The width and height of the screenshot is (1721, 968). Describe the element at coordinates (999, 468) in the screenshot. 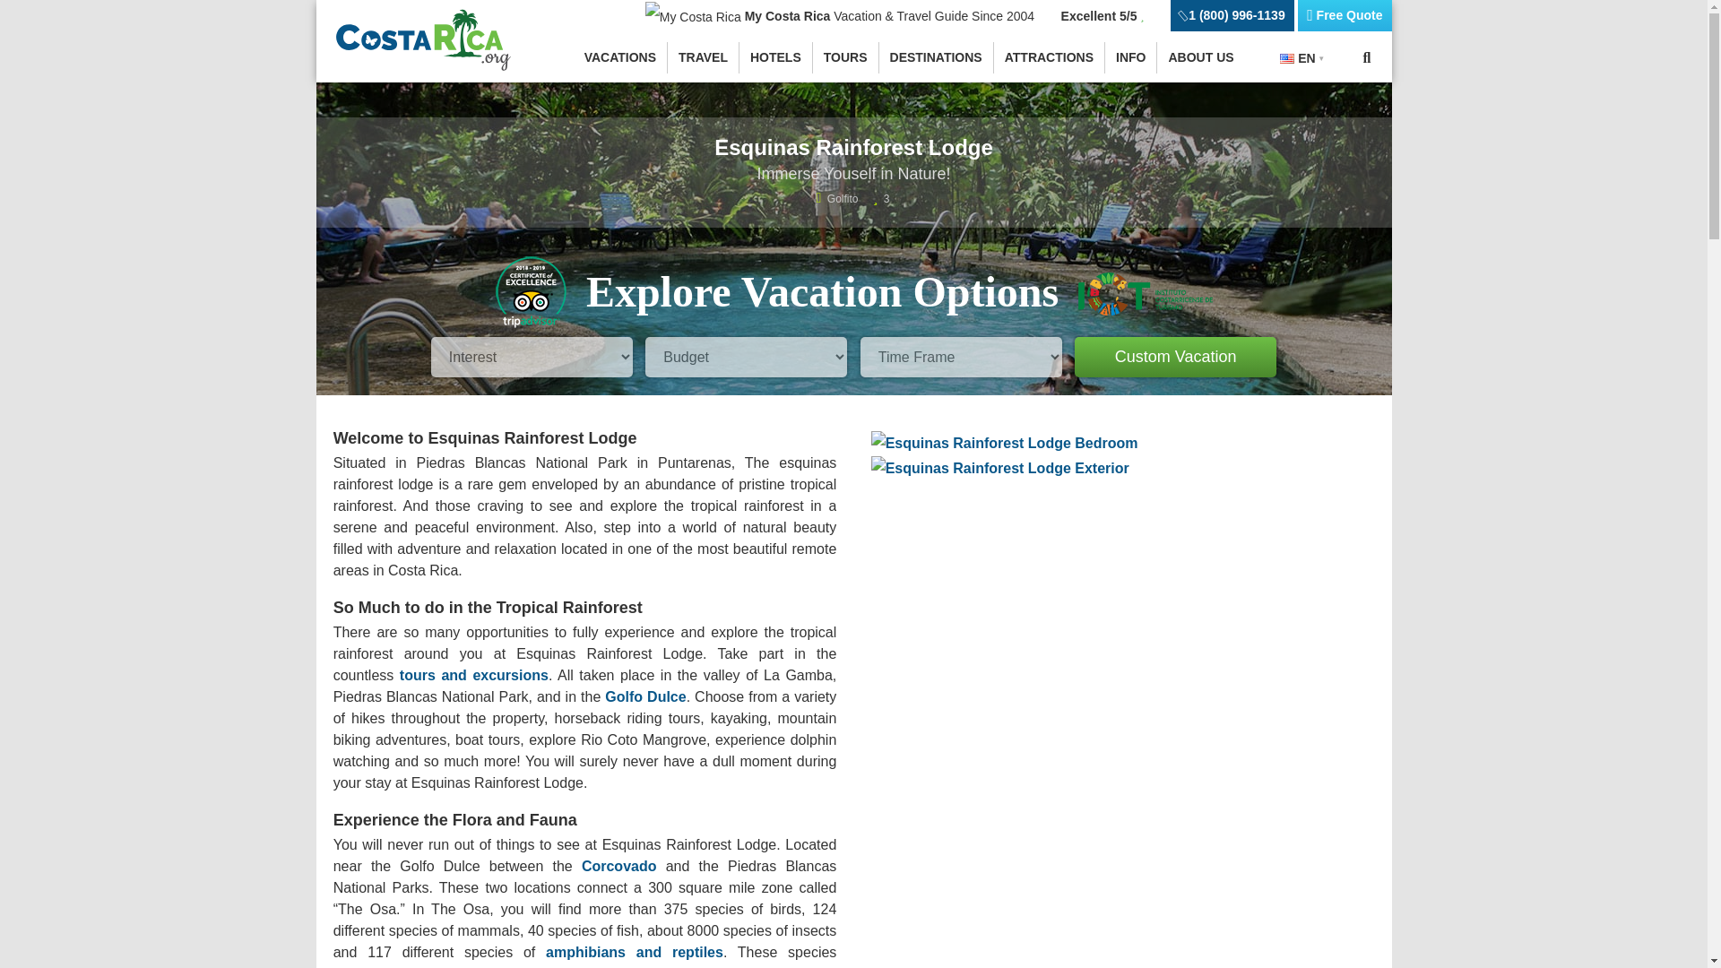

I see `Esquinas Rainforest Lodge Exterior` at that location.